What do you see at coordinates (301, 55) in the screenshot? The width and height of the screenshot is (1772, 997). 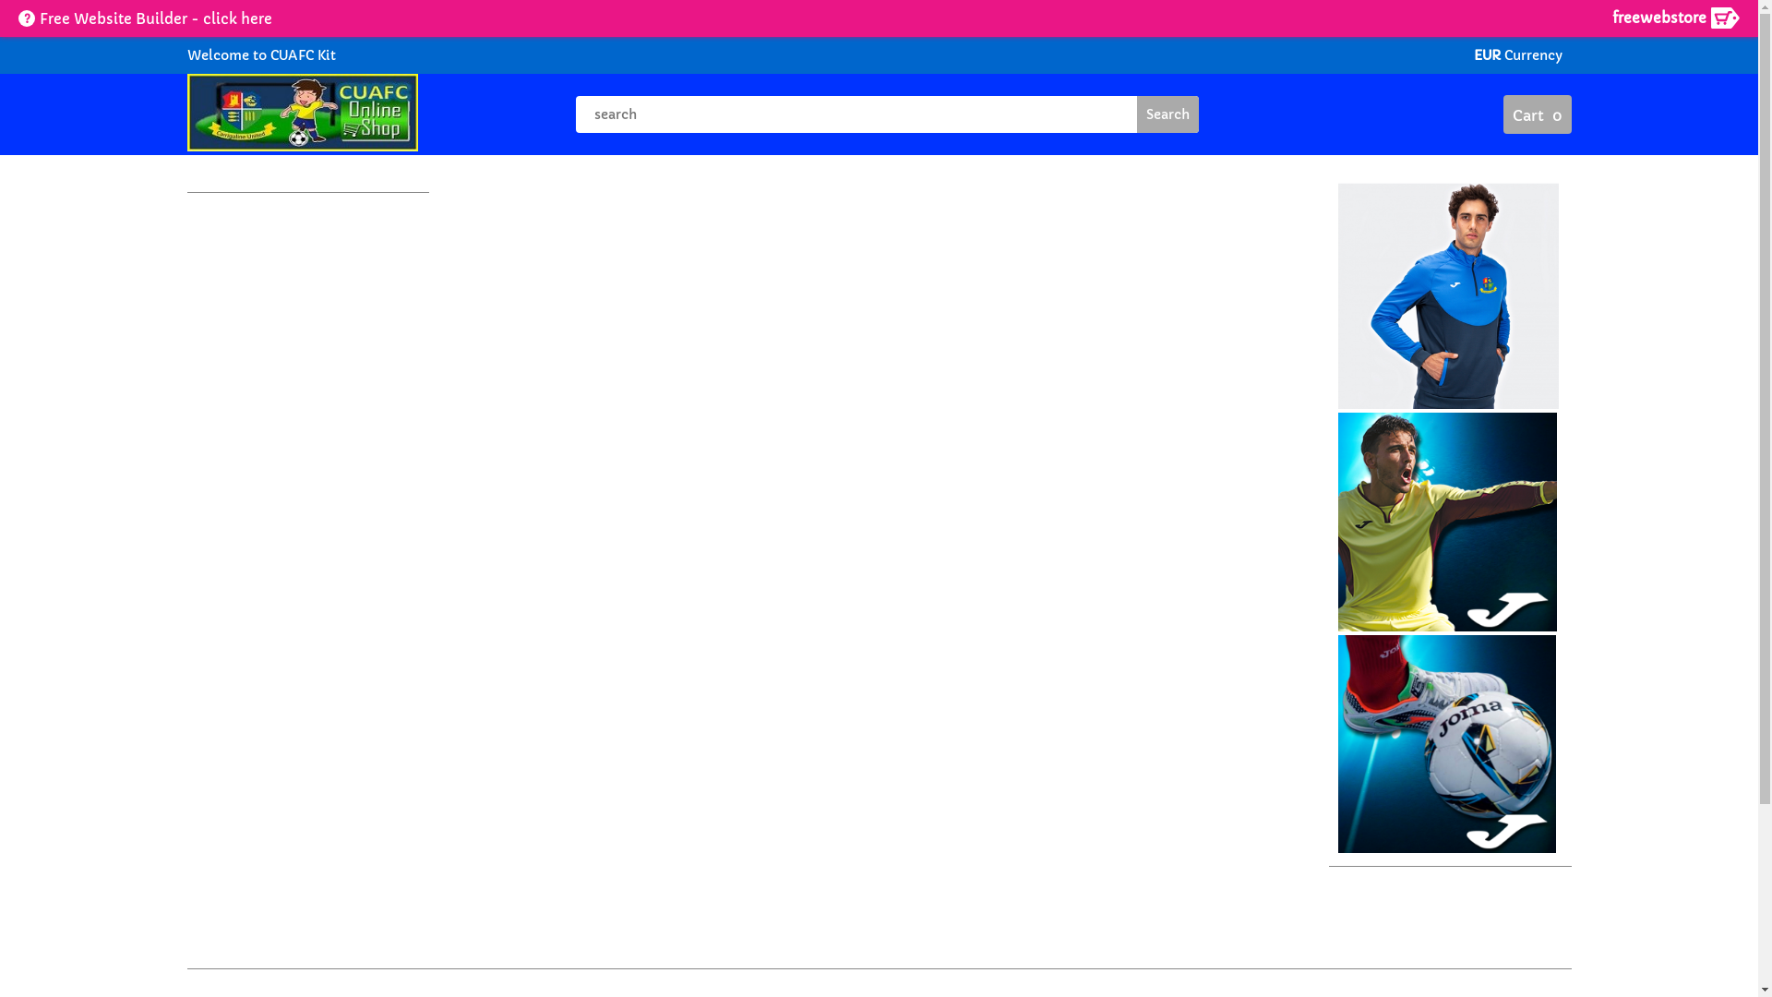 I see `CUAFC Kit` at bounding box center [301, 55].